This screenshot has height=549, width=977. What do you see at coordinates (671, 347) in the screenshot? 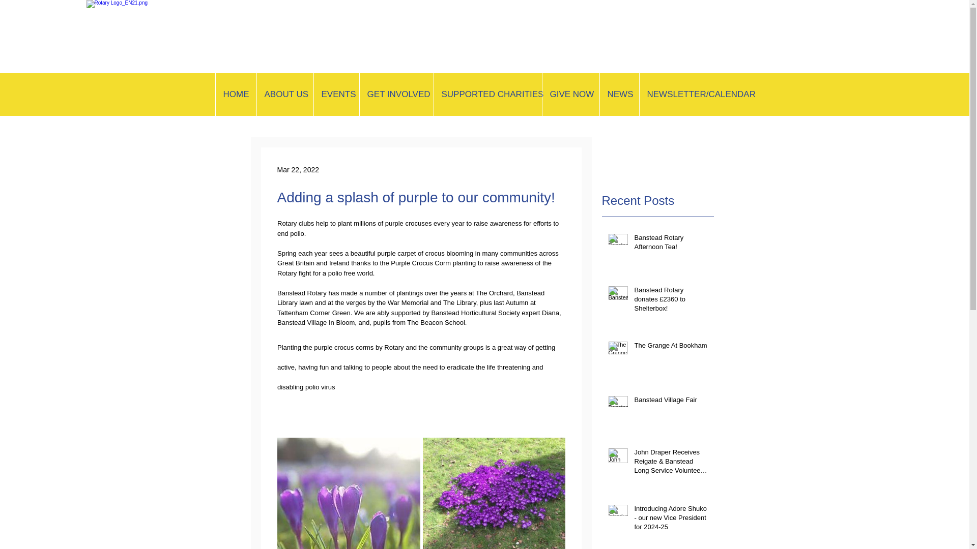
I see `The Grange At Bookham` at bounding box center [671, 347].